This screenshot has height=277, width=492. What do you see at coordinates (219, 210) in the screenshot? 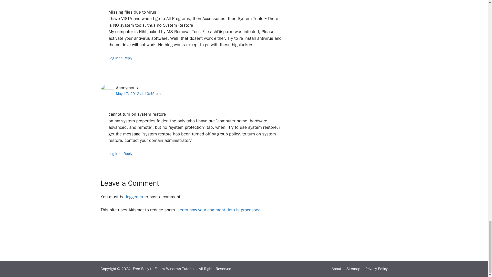
I see `Learn how your comment data is processed` at bounding box center [219, 210].